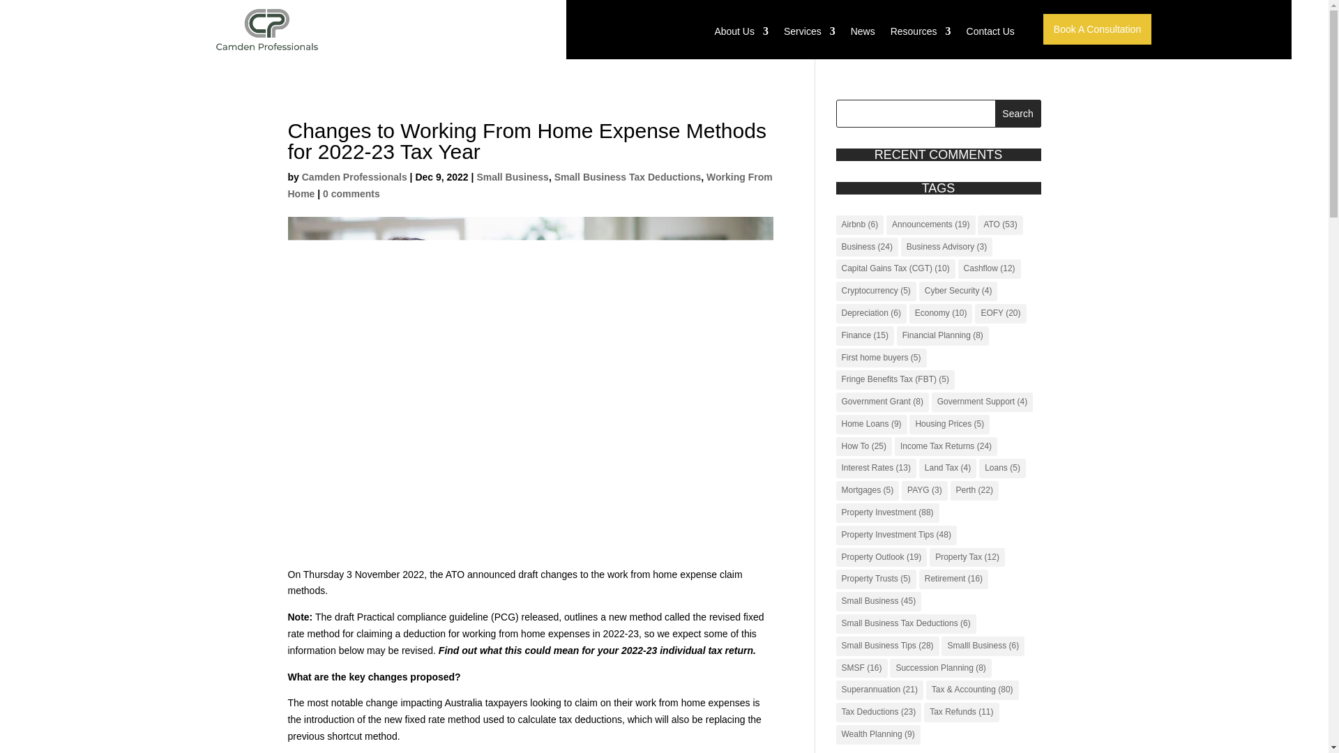 The image size is (1339, 753). What do you see at coordinates (809, 35) in the screenshot?
I see `Services` at bounding box center [809, 35].